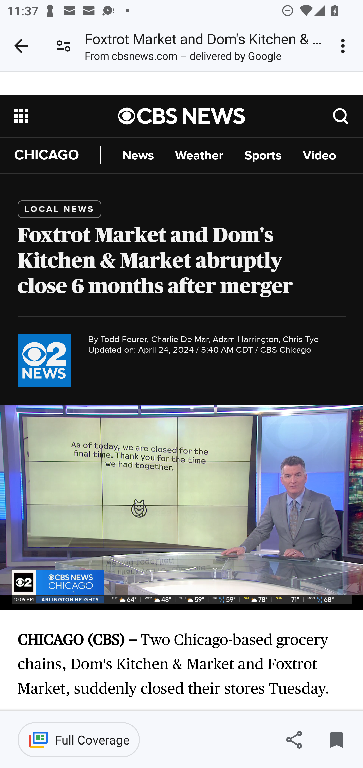  I want to click on Weather, so click(199, 155).